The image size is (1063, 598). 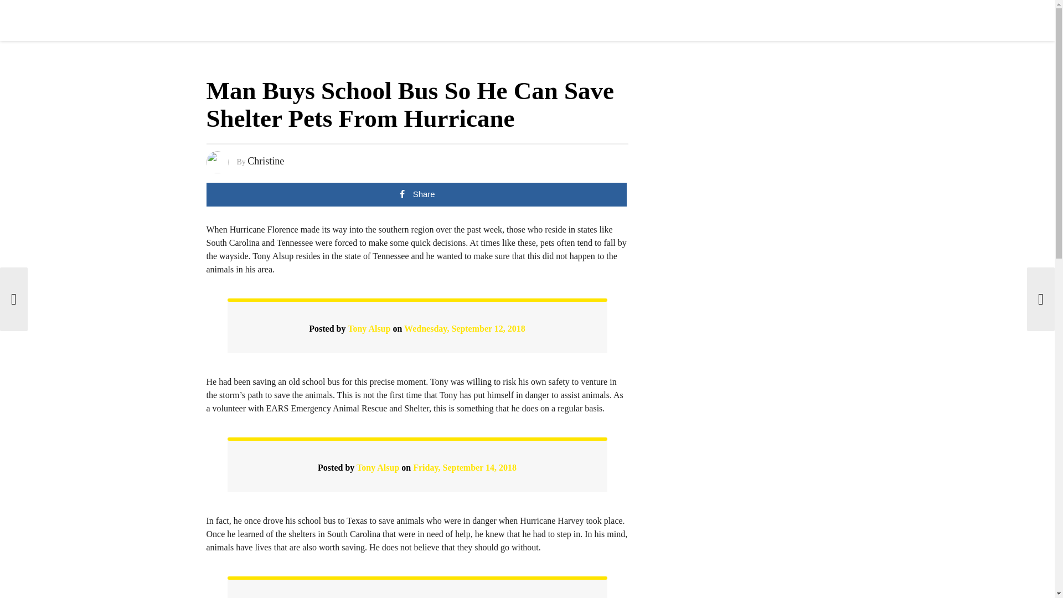 What do you see at coordinates (465, 467) in the screenshot?
I see `Friday, September 14, 2018` at bounding box center [465, 467].